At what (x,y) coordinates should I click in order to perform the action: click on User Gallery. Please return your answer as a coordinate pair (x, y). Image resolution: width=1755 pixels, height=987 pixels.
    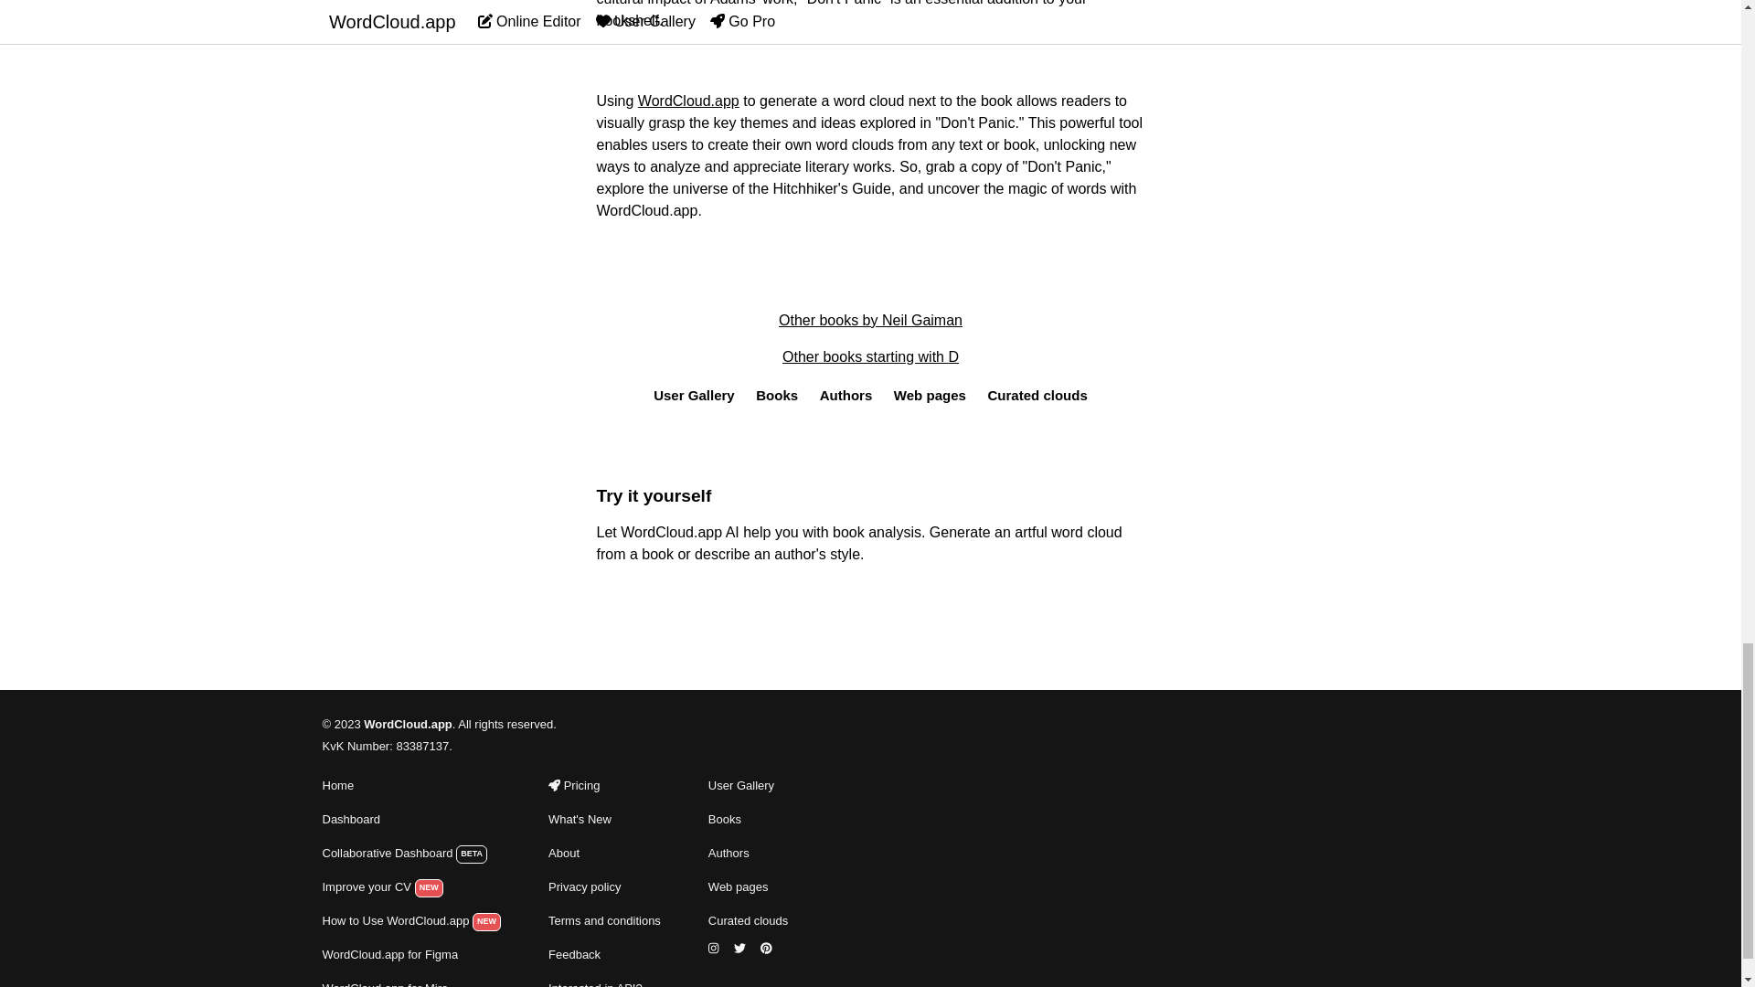
    Looking at the image, I should click on (694, 398).